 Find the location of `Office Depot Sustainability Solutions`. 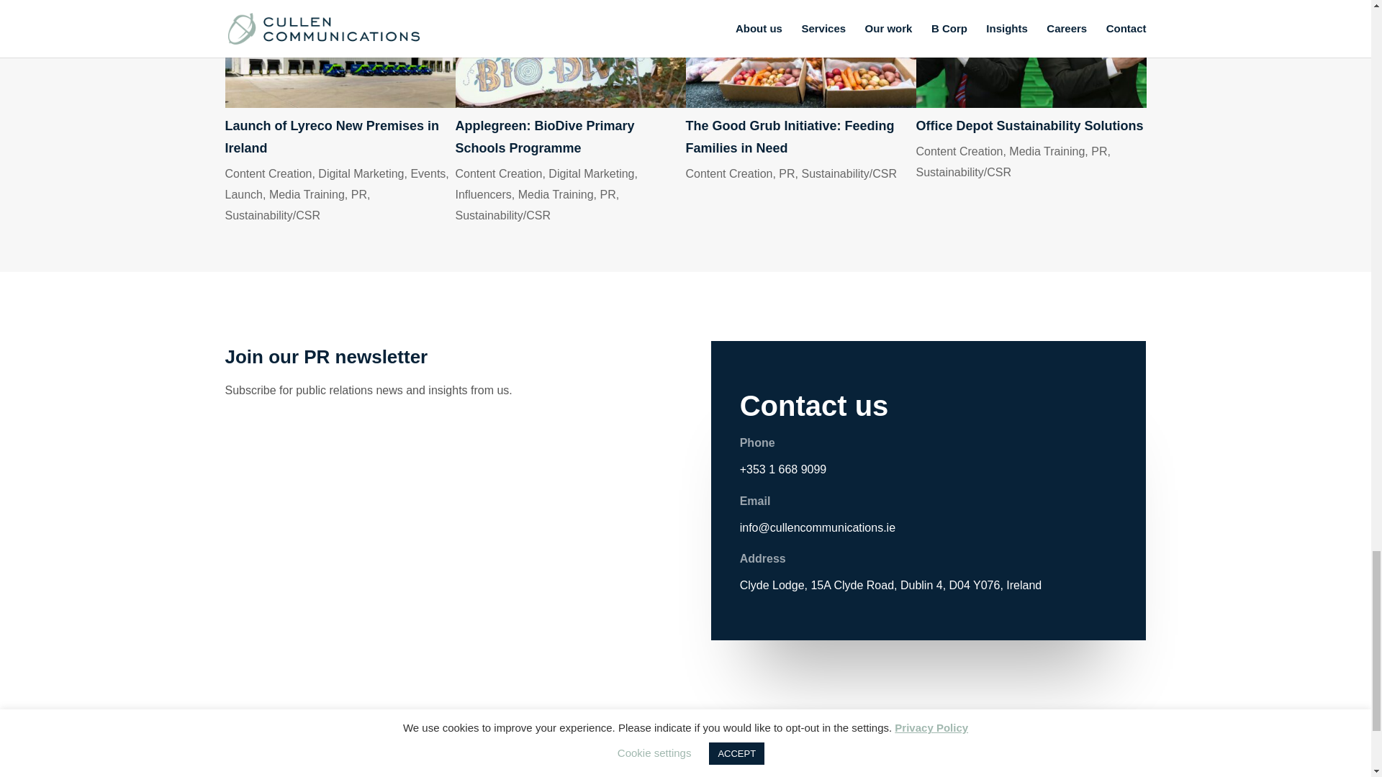

Office Depot Sustainability Solutions is located at coordinates (1029, 125).